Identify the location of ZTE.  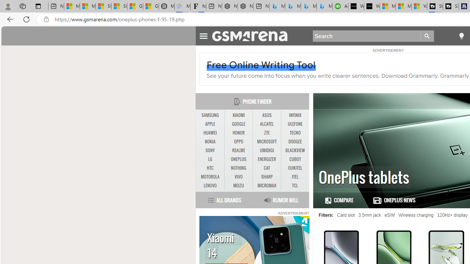
(267, 133).